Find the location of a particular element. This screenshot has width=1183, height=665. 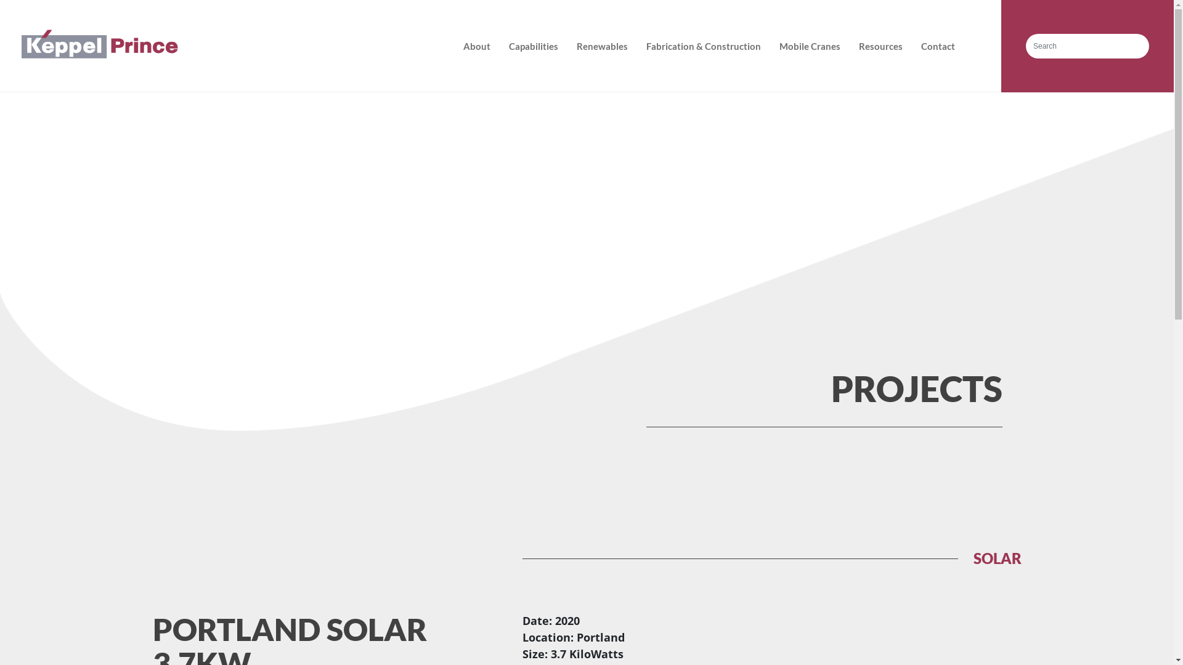

Fabrication & Construction is located at coordinates (704, 46).